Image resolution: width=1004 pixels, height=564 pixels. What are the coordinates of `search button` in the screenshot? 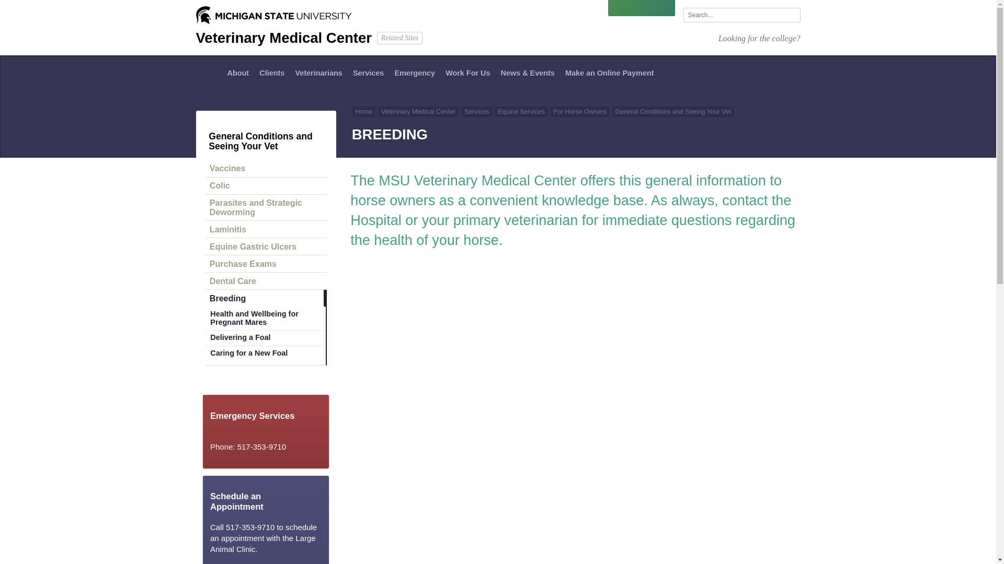 It's located at (791, 16).